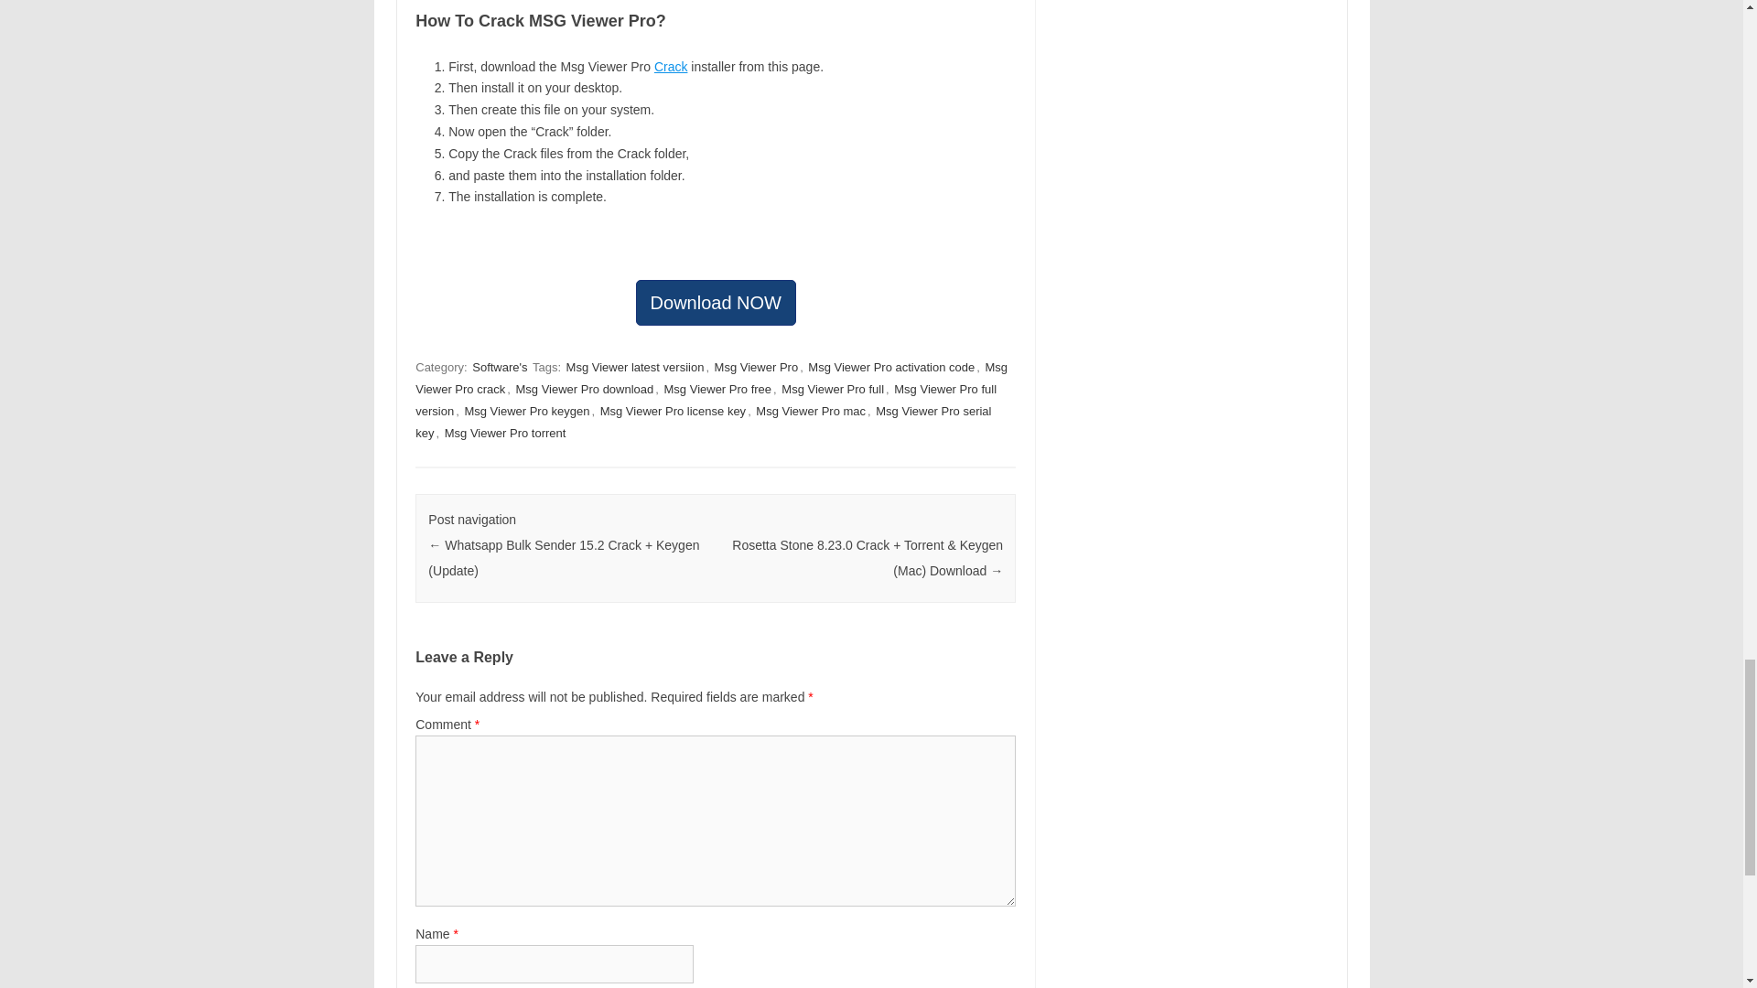  Describe the element at coordinates (717, 389) in the screenshot. I see `Msg Viewer Pro free` at that location.